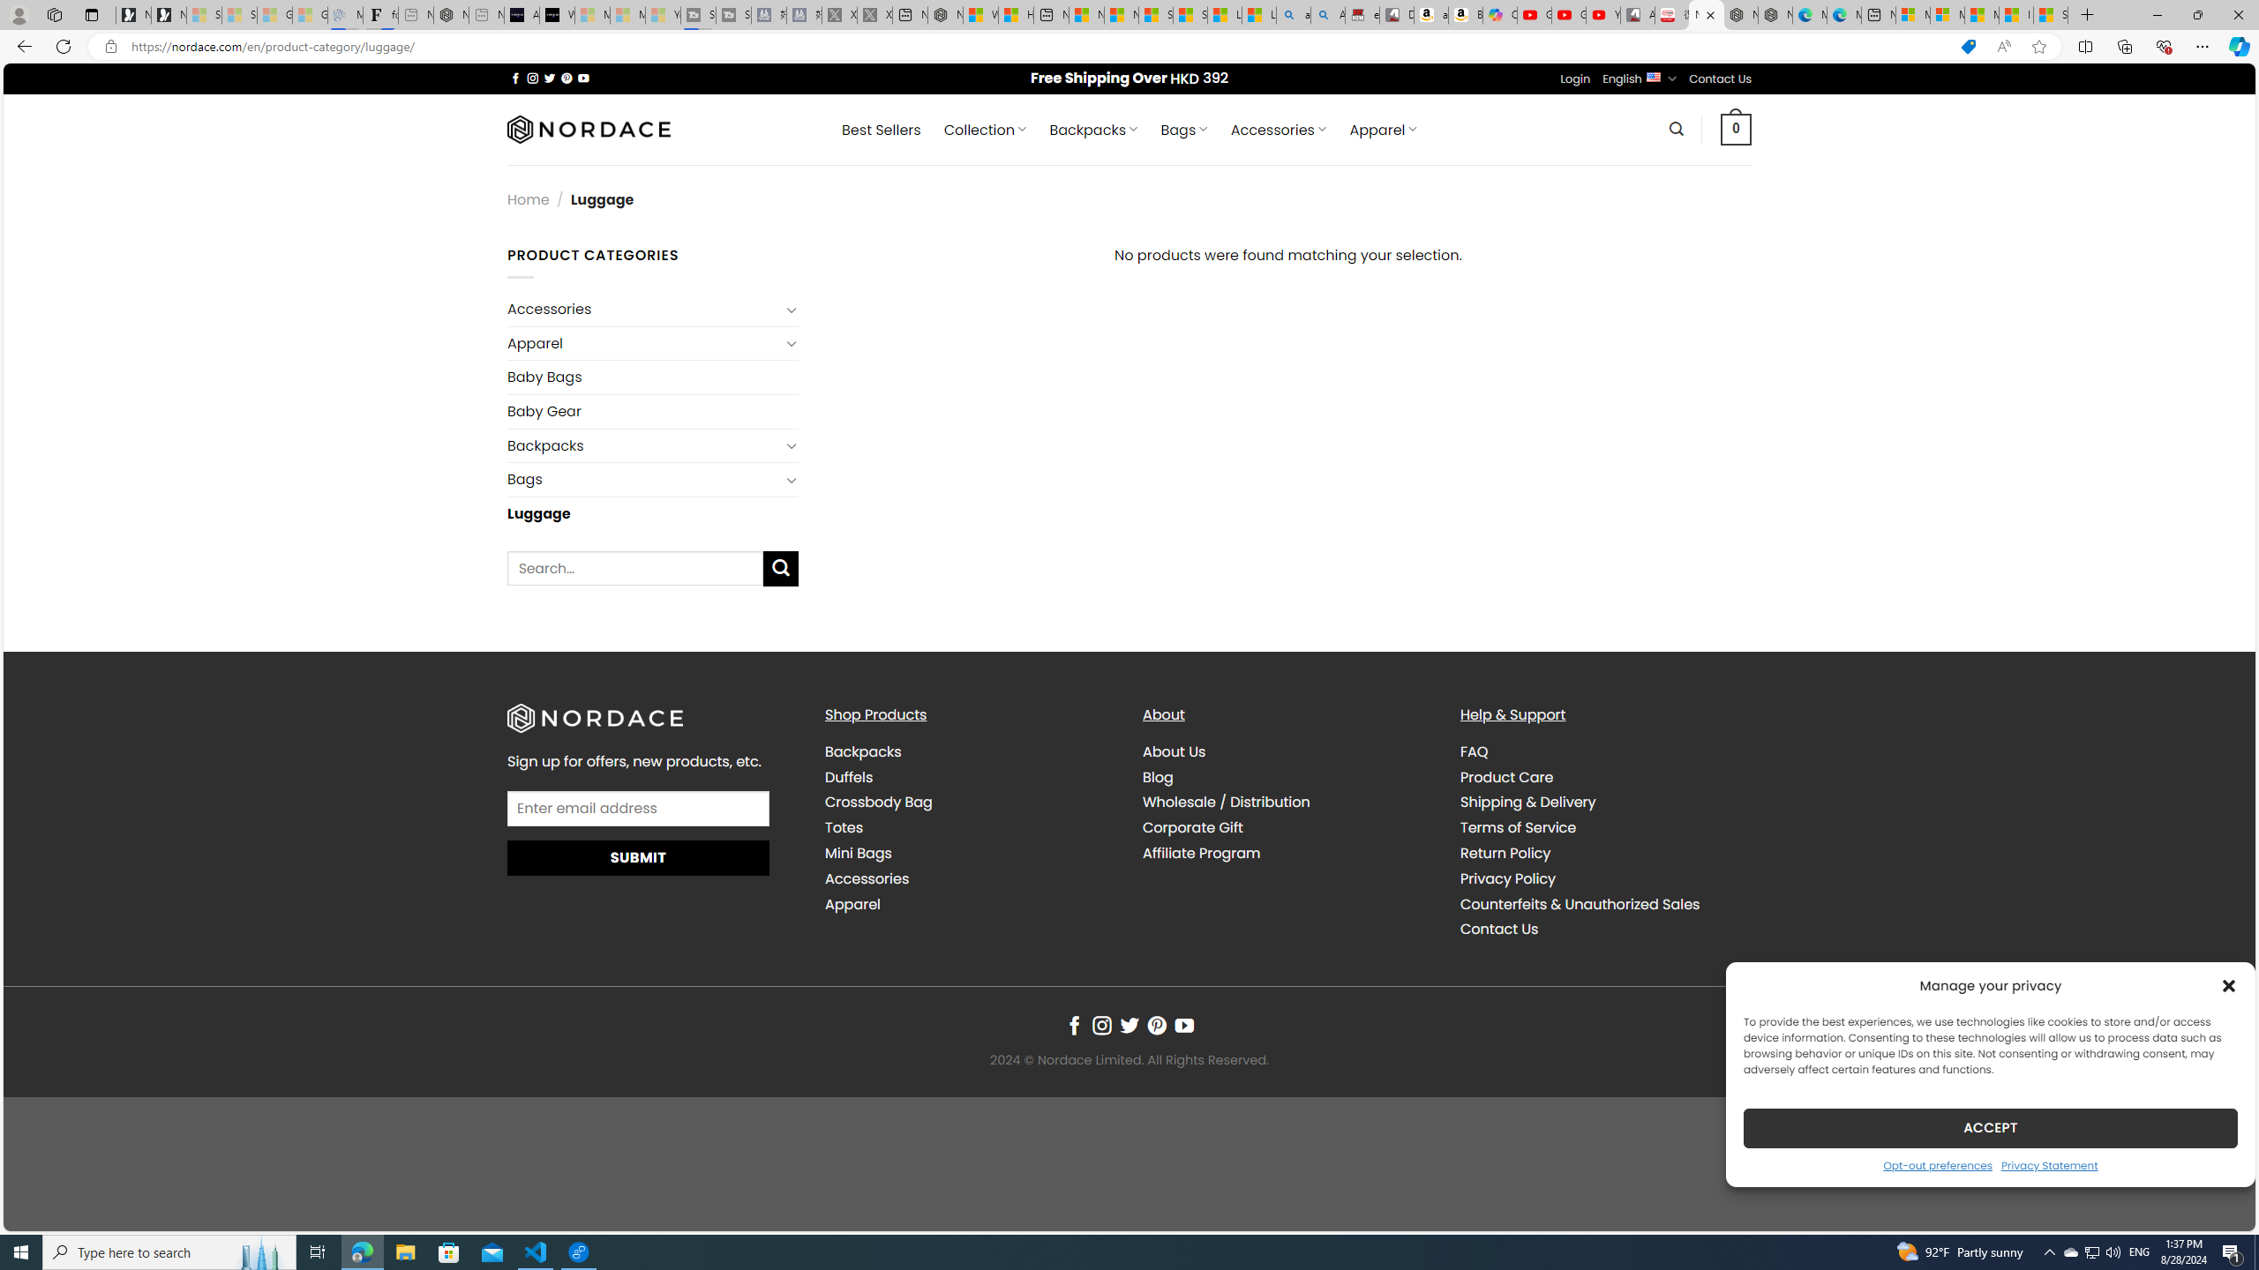 The height and width of the screenshot is (1270, 2259). What do you see at coordinates (1968, 47) in the screenshot?
I see `This site has coupons! Shopping in Microsoft Edge` at bounding box center [1968, 47].